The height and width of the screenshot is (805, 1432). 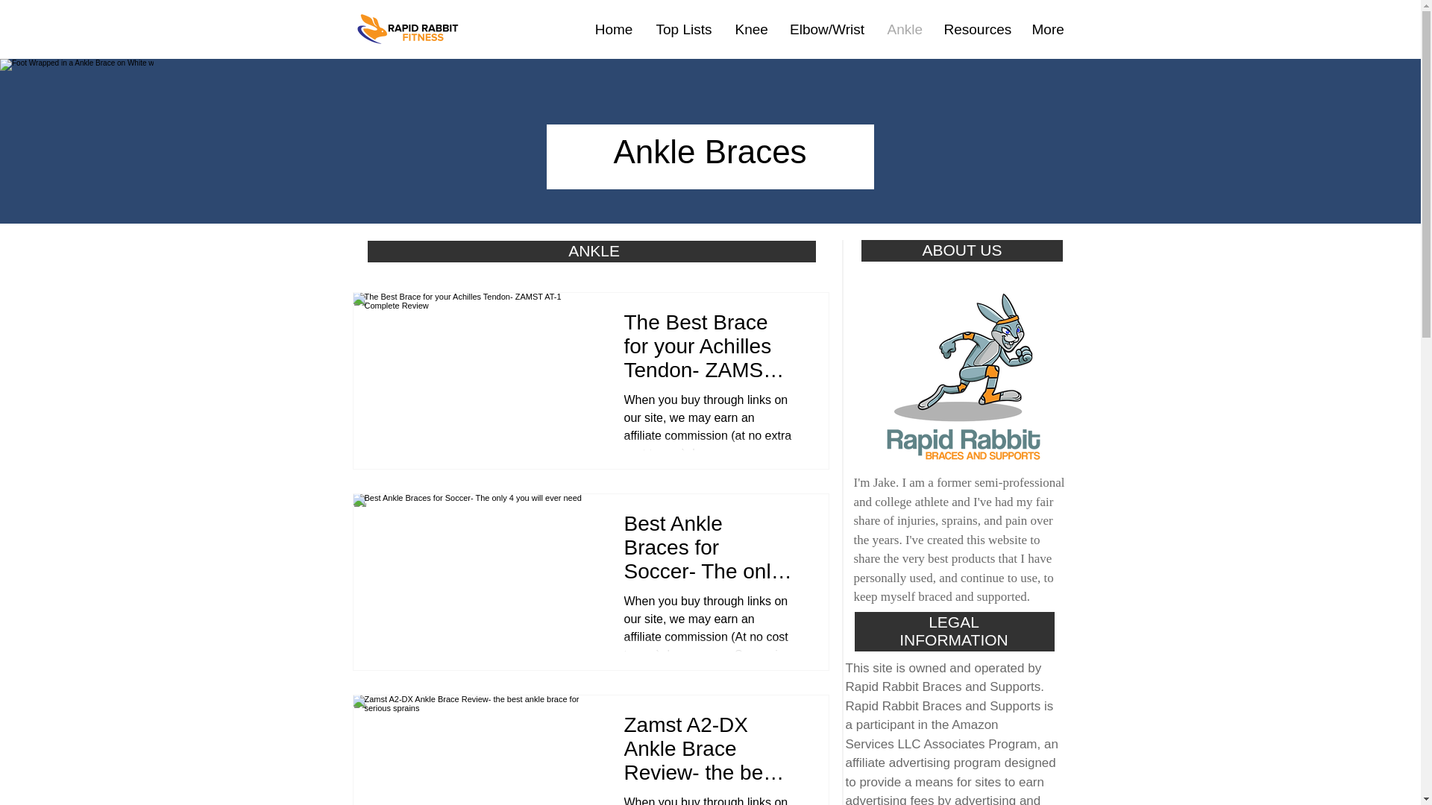 What do you see at coordinates (903, 29) in the screenshot?
I see `Ankle` at bounding box center [903, 29].